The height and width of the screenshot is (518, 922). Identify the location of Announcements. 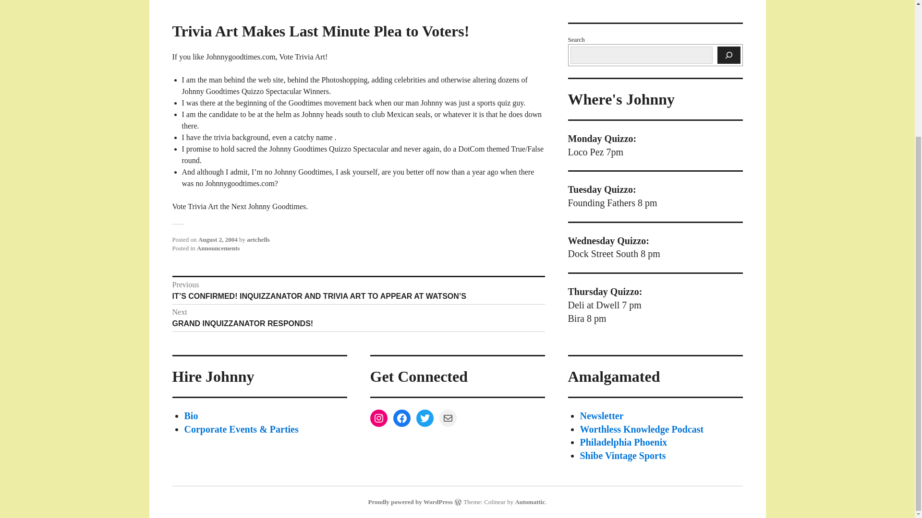
(218, 247).